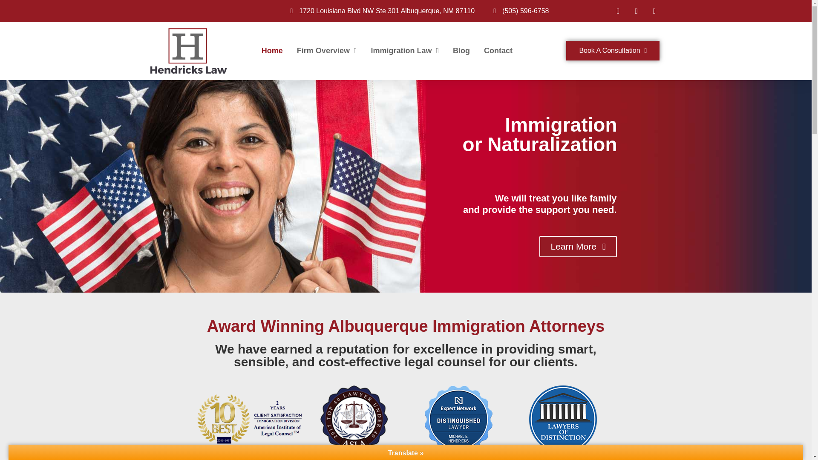  What do you see at coordinates (326, 50) in the screenshot?
I see `Firm Overview` at bounding box center [326, 50].